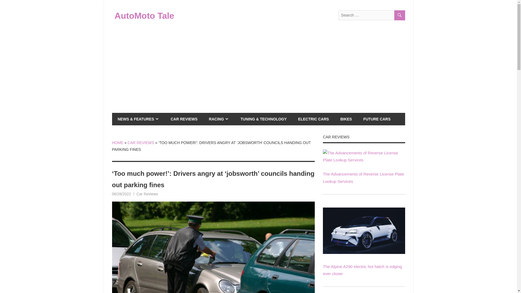 This screenshot has width=521, height=293. Describe the element at coordinates (371, 15) in the screenshot. I see `Search for:` at that location.